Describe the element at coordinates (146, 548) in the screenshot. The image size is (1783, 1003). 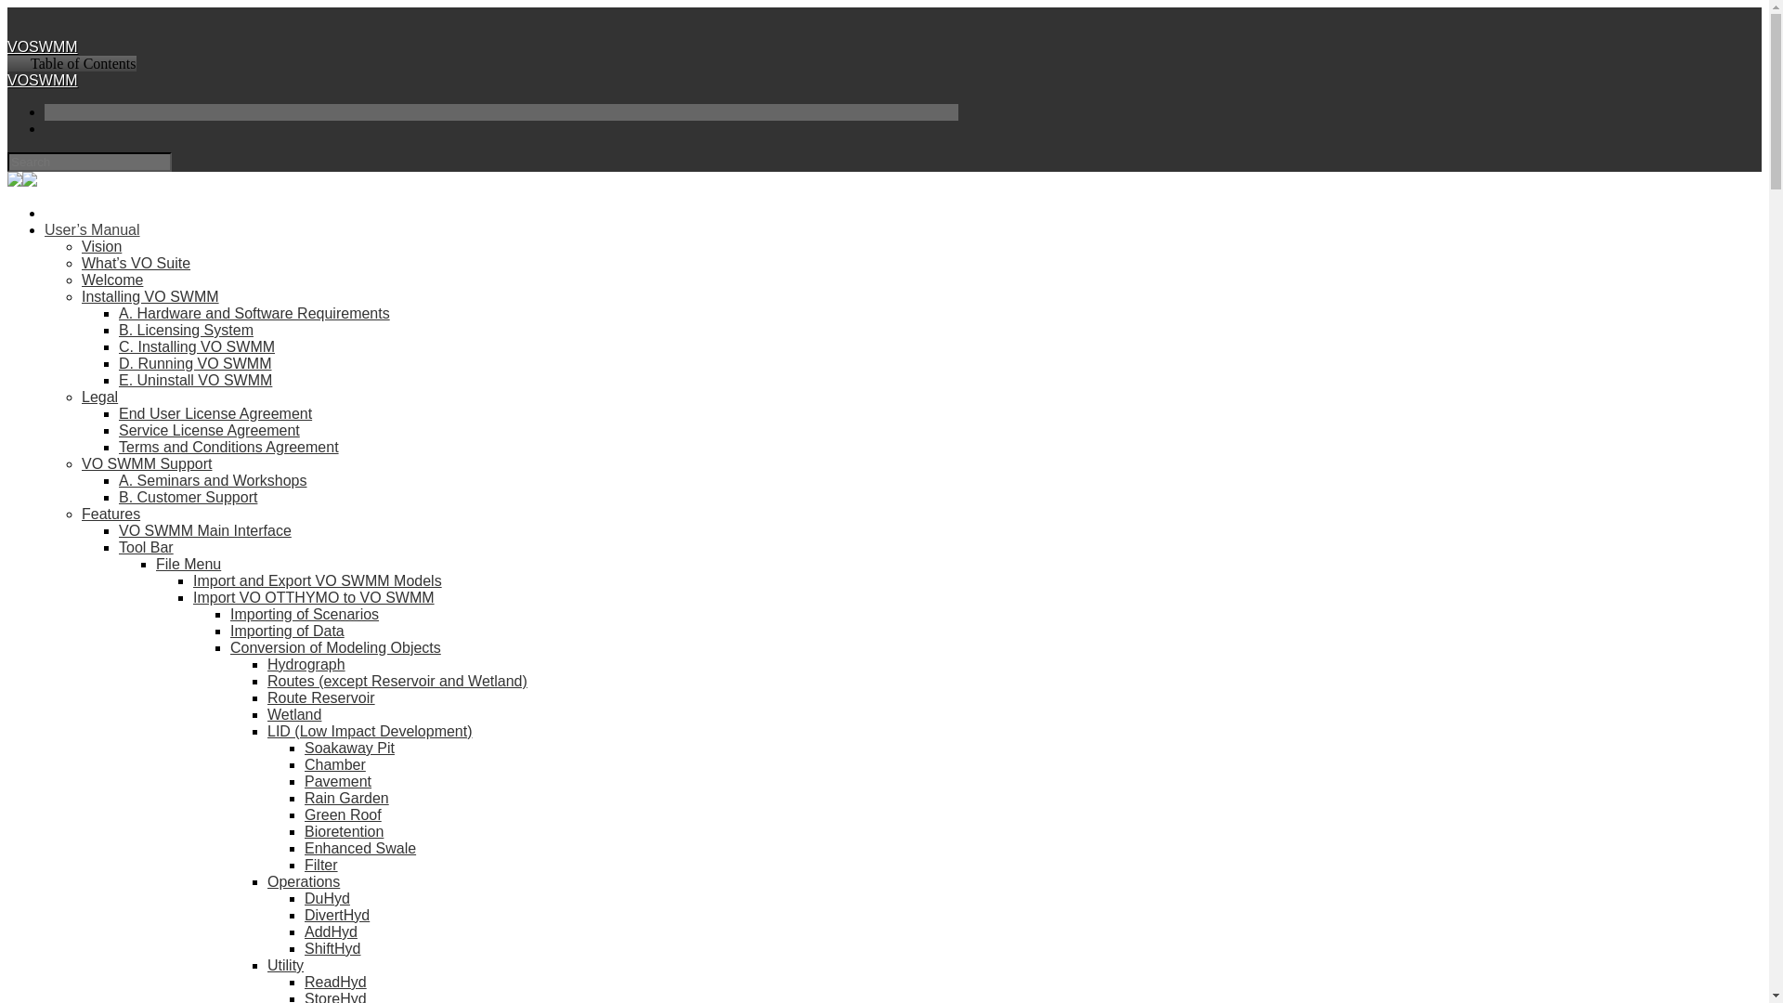
I see `Tool Bar` at that location.